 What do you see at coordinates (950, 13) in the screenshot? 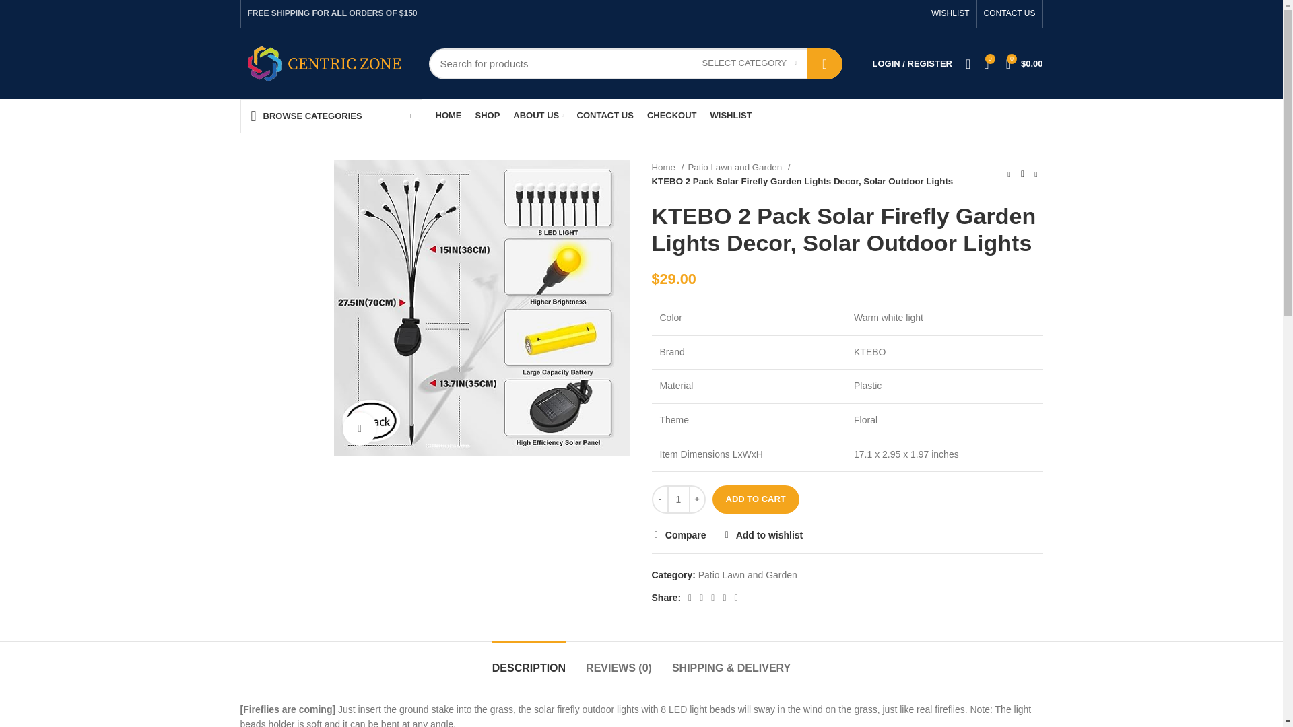
I see `WISHLIST` at bounding box center [950, 13].